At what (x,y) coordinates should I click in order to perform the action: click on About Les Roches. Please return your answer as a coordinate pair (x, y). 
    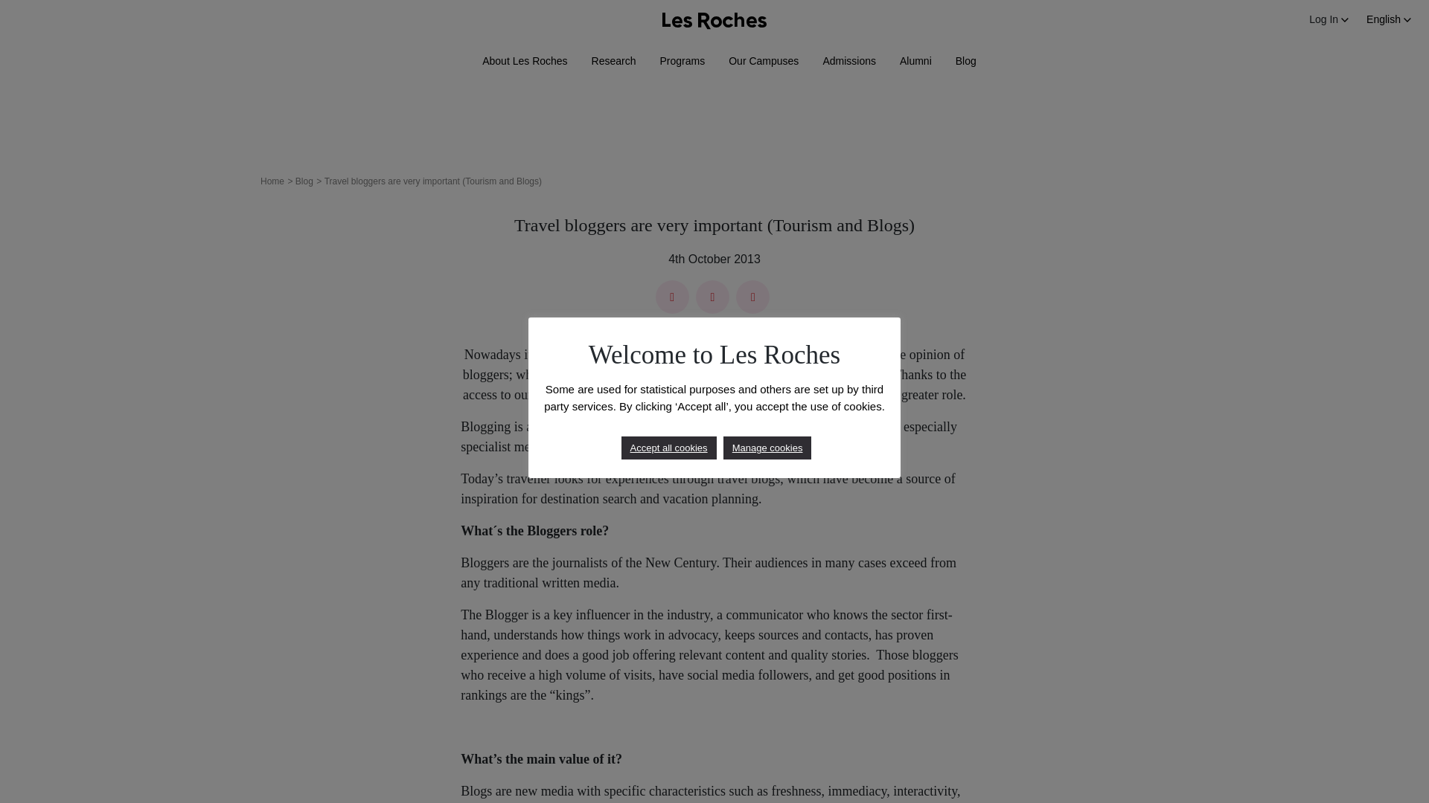
    Looking at the image, I should click on (525, 61).